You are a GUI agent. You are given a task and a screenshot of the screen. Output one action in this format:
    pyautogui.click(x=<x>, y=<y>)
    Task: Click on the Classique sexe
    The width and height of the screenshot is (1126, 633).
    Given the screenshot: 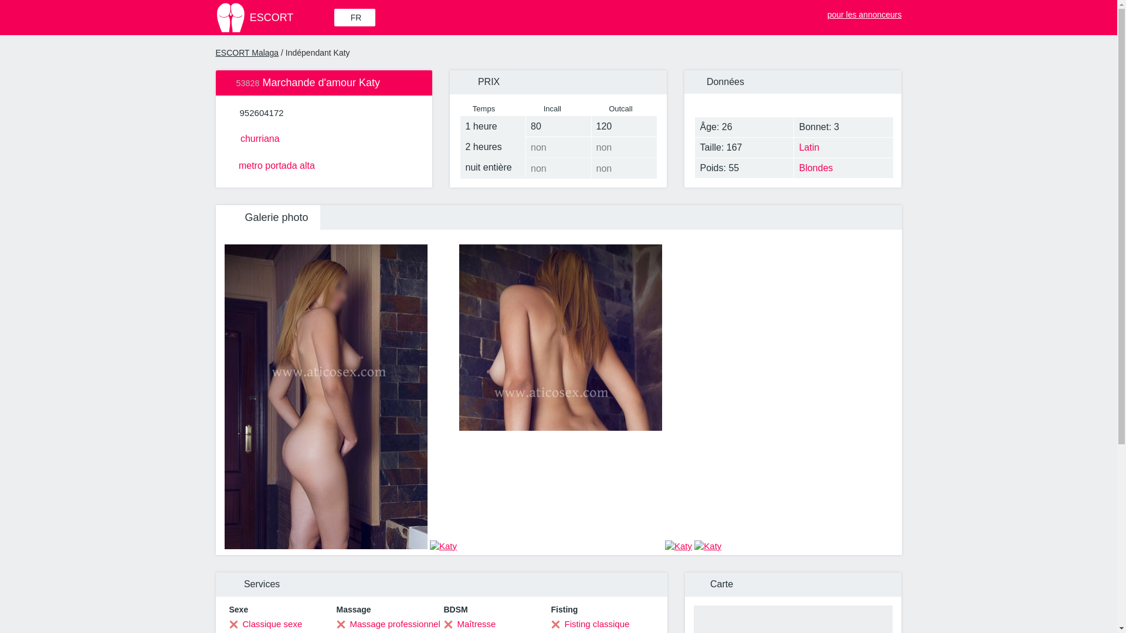 What is the action you would take?
    pyautogui.click(x=265, y=624)
    